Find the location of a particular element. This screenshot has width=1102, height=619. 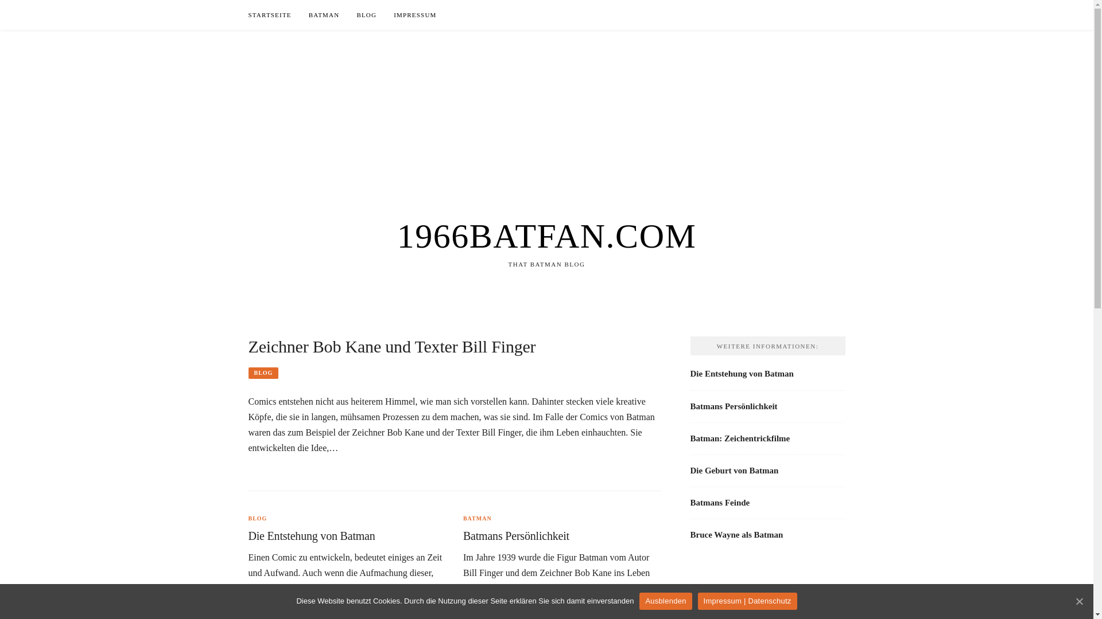

BLOG is located at coordinates (366, 15).